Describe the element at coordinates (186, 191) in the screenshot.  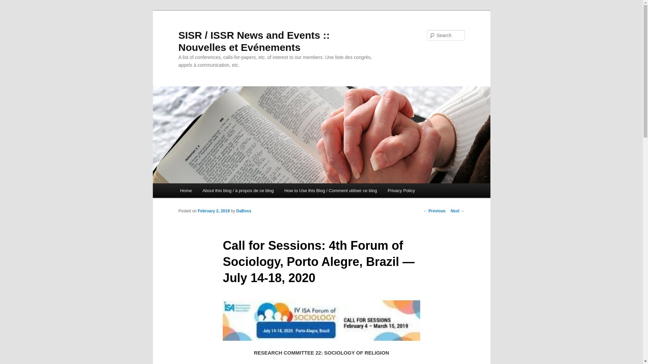
I see `Home` at that location.